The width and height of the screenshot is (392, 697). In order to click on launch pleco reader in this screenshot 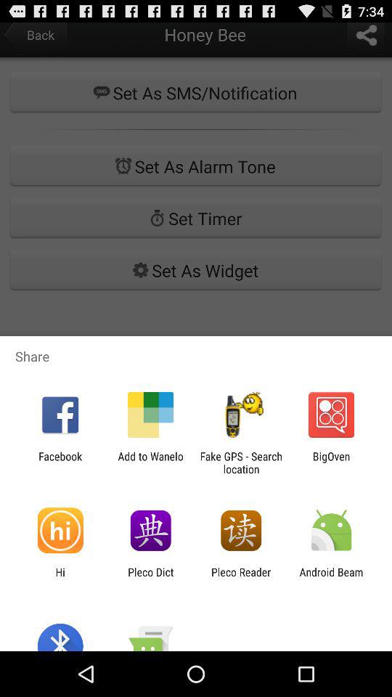, I will do `click(241, 578)`.